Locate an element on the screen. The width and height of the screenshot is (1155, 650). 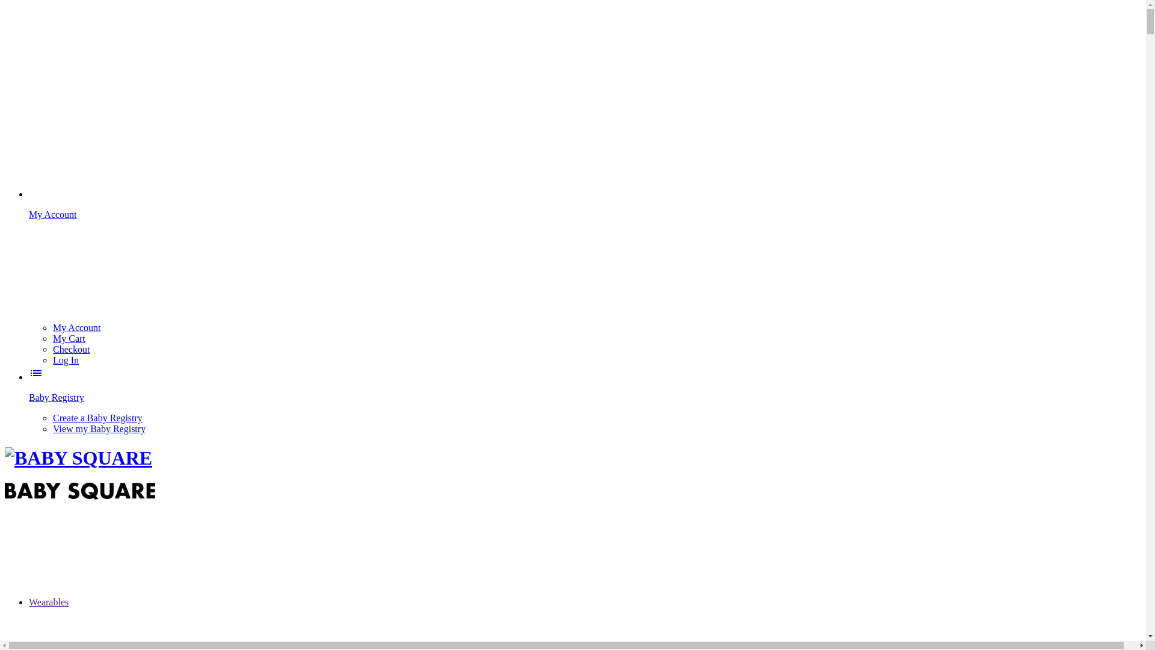
My Cart is located at coordinates (69, 338).